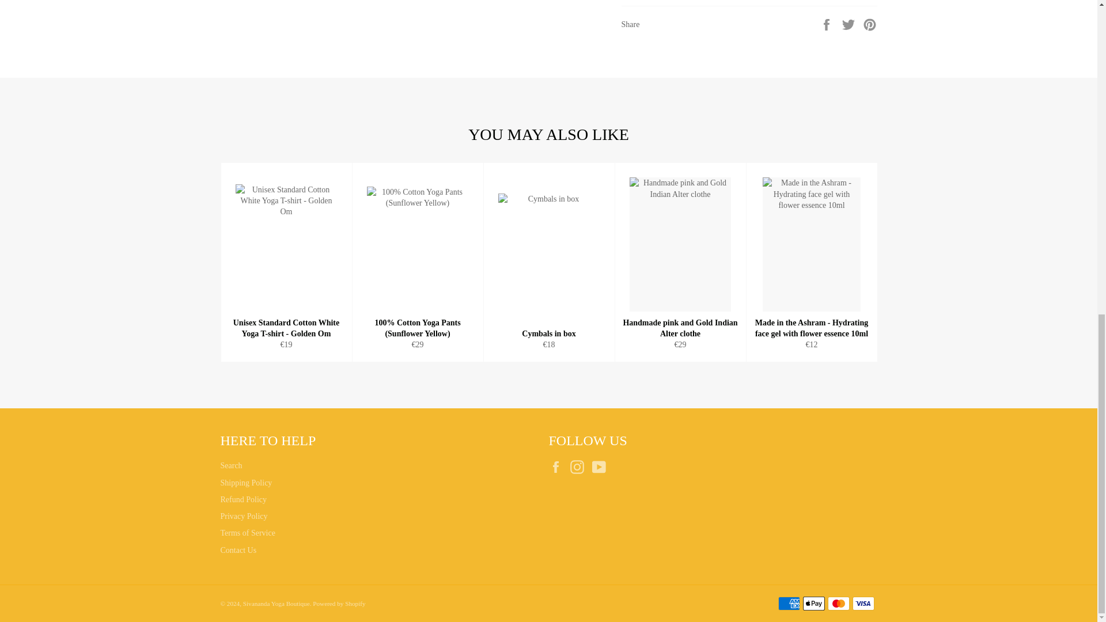 The width and height of the screenshot is (1106, 622). What do you see at coordinates (827, 23) in the screenshot?
I see `Share on Facebook` at bounding box center [827, 23].